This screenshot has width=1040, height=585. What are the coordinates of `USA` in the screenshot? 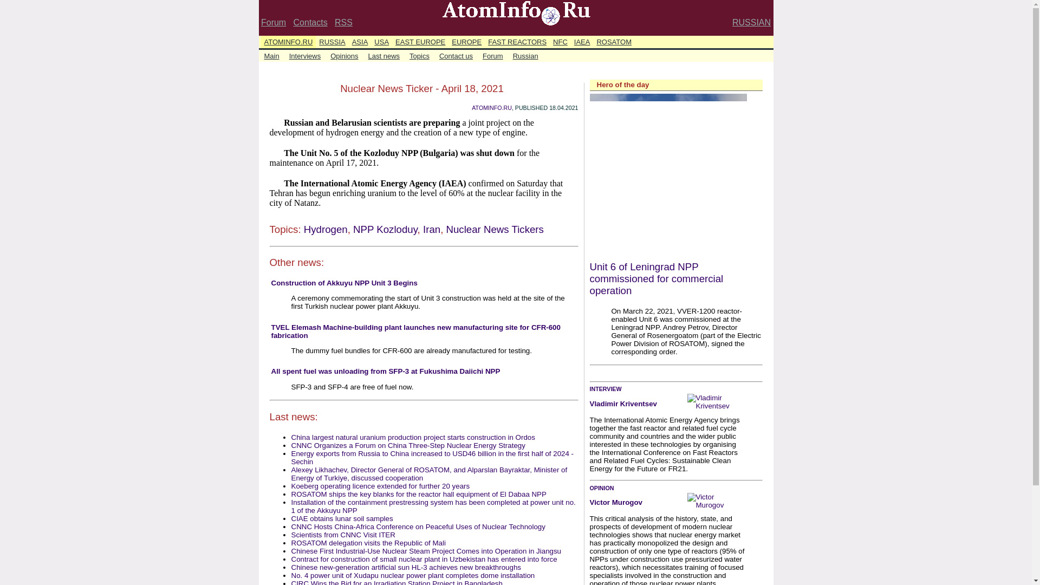 It's located at (381, 41).